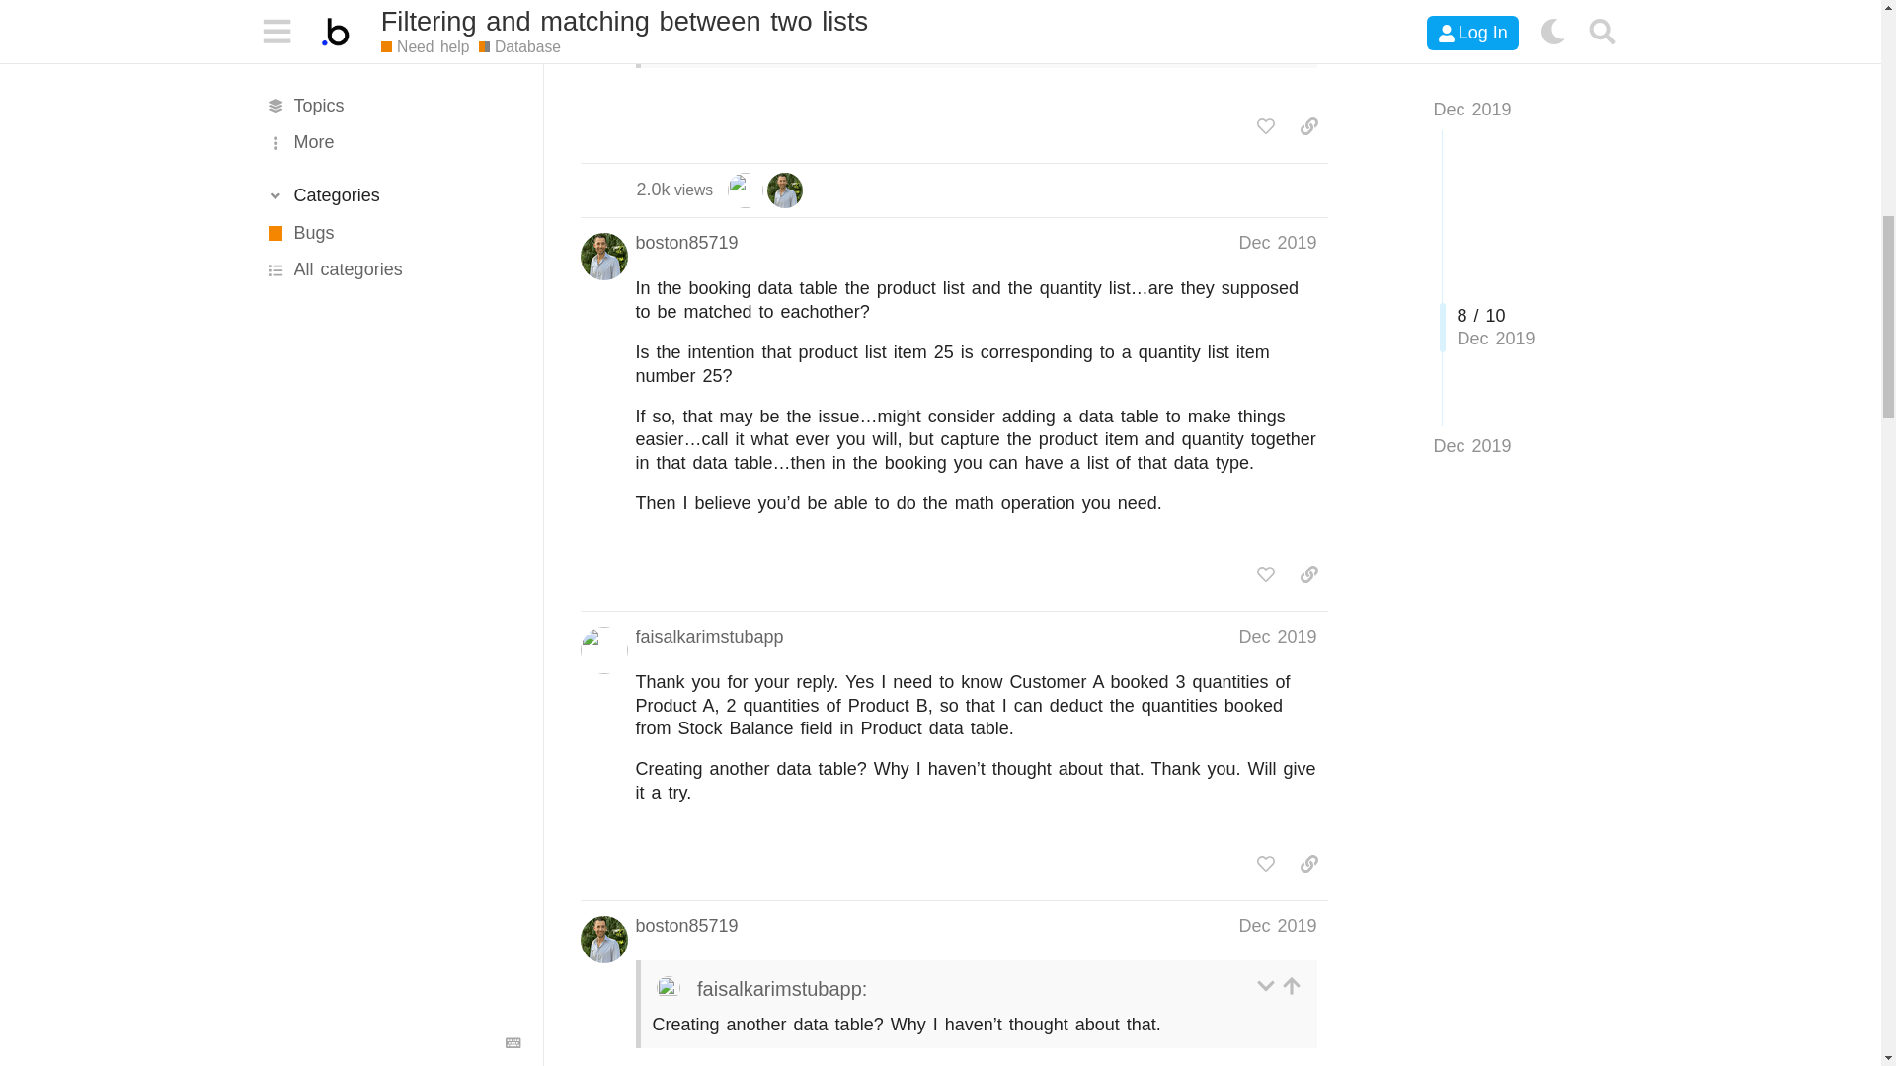 This screenshot has width=1896, height=1066. What do you see at coordinates (674, 190) in the screenshot?
I see `like this post` at bounding box center [674, 190].